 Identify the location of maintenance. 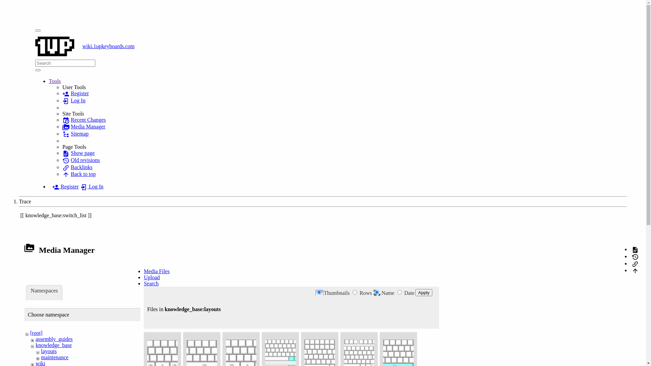
(55, 357).